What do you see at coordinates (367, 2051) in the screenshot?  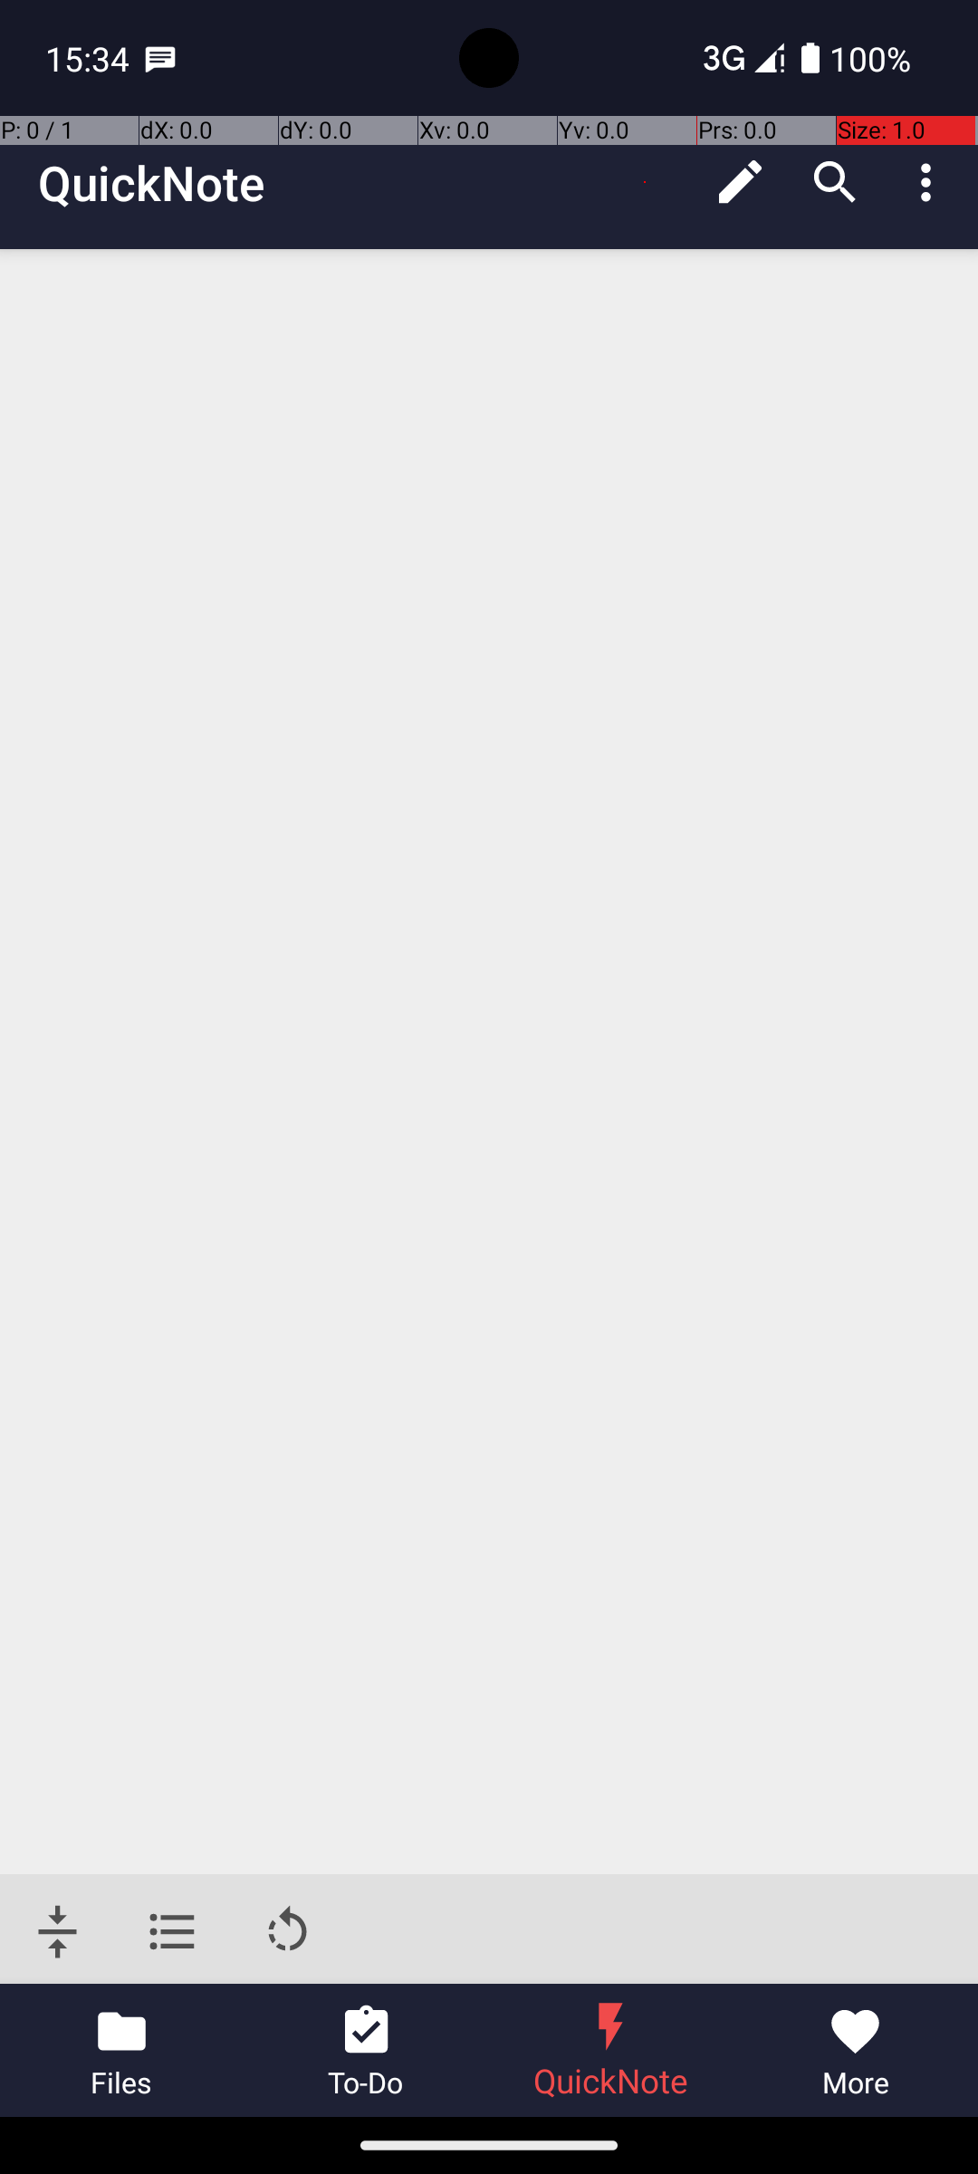 I see `To-Do` at bounding box center [367, 2051].